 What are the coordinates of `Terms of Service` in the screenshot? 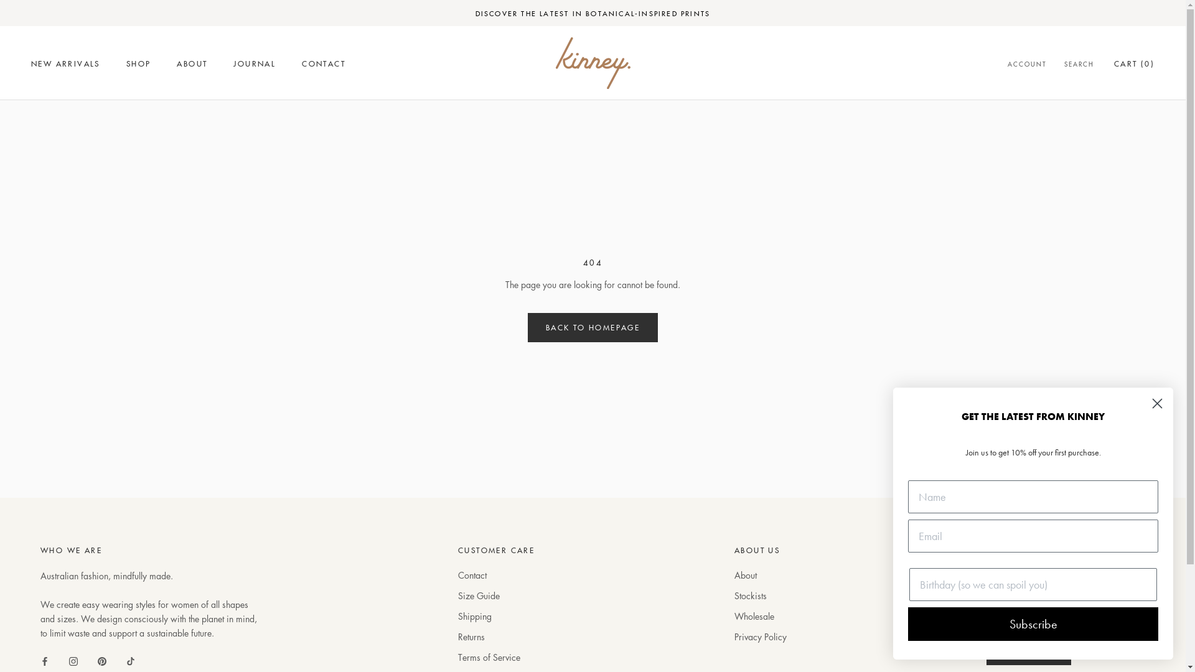 It's located at (497, 657).